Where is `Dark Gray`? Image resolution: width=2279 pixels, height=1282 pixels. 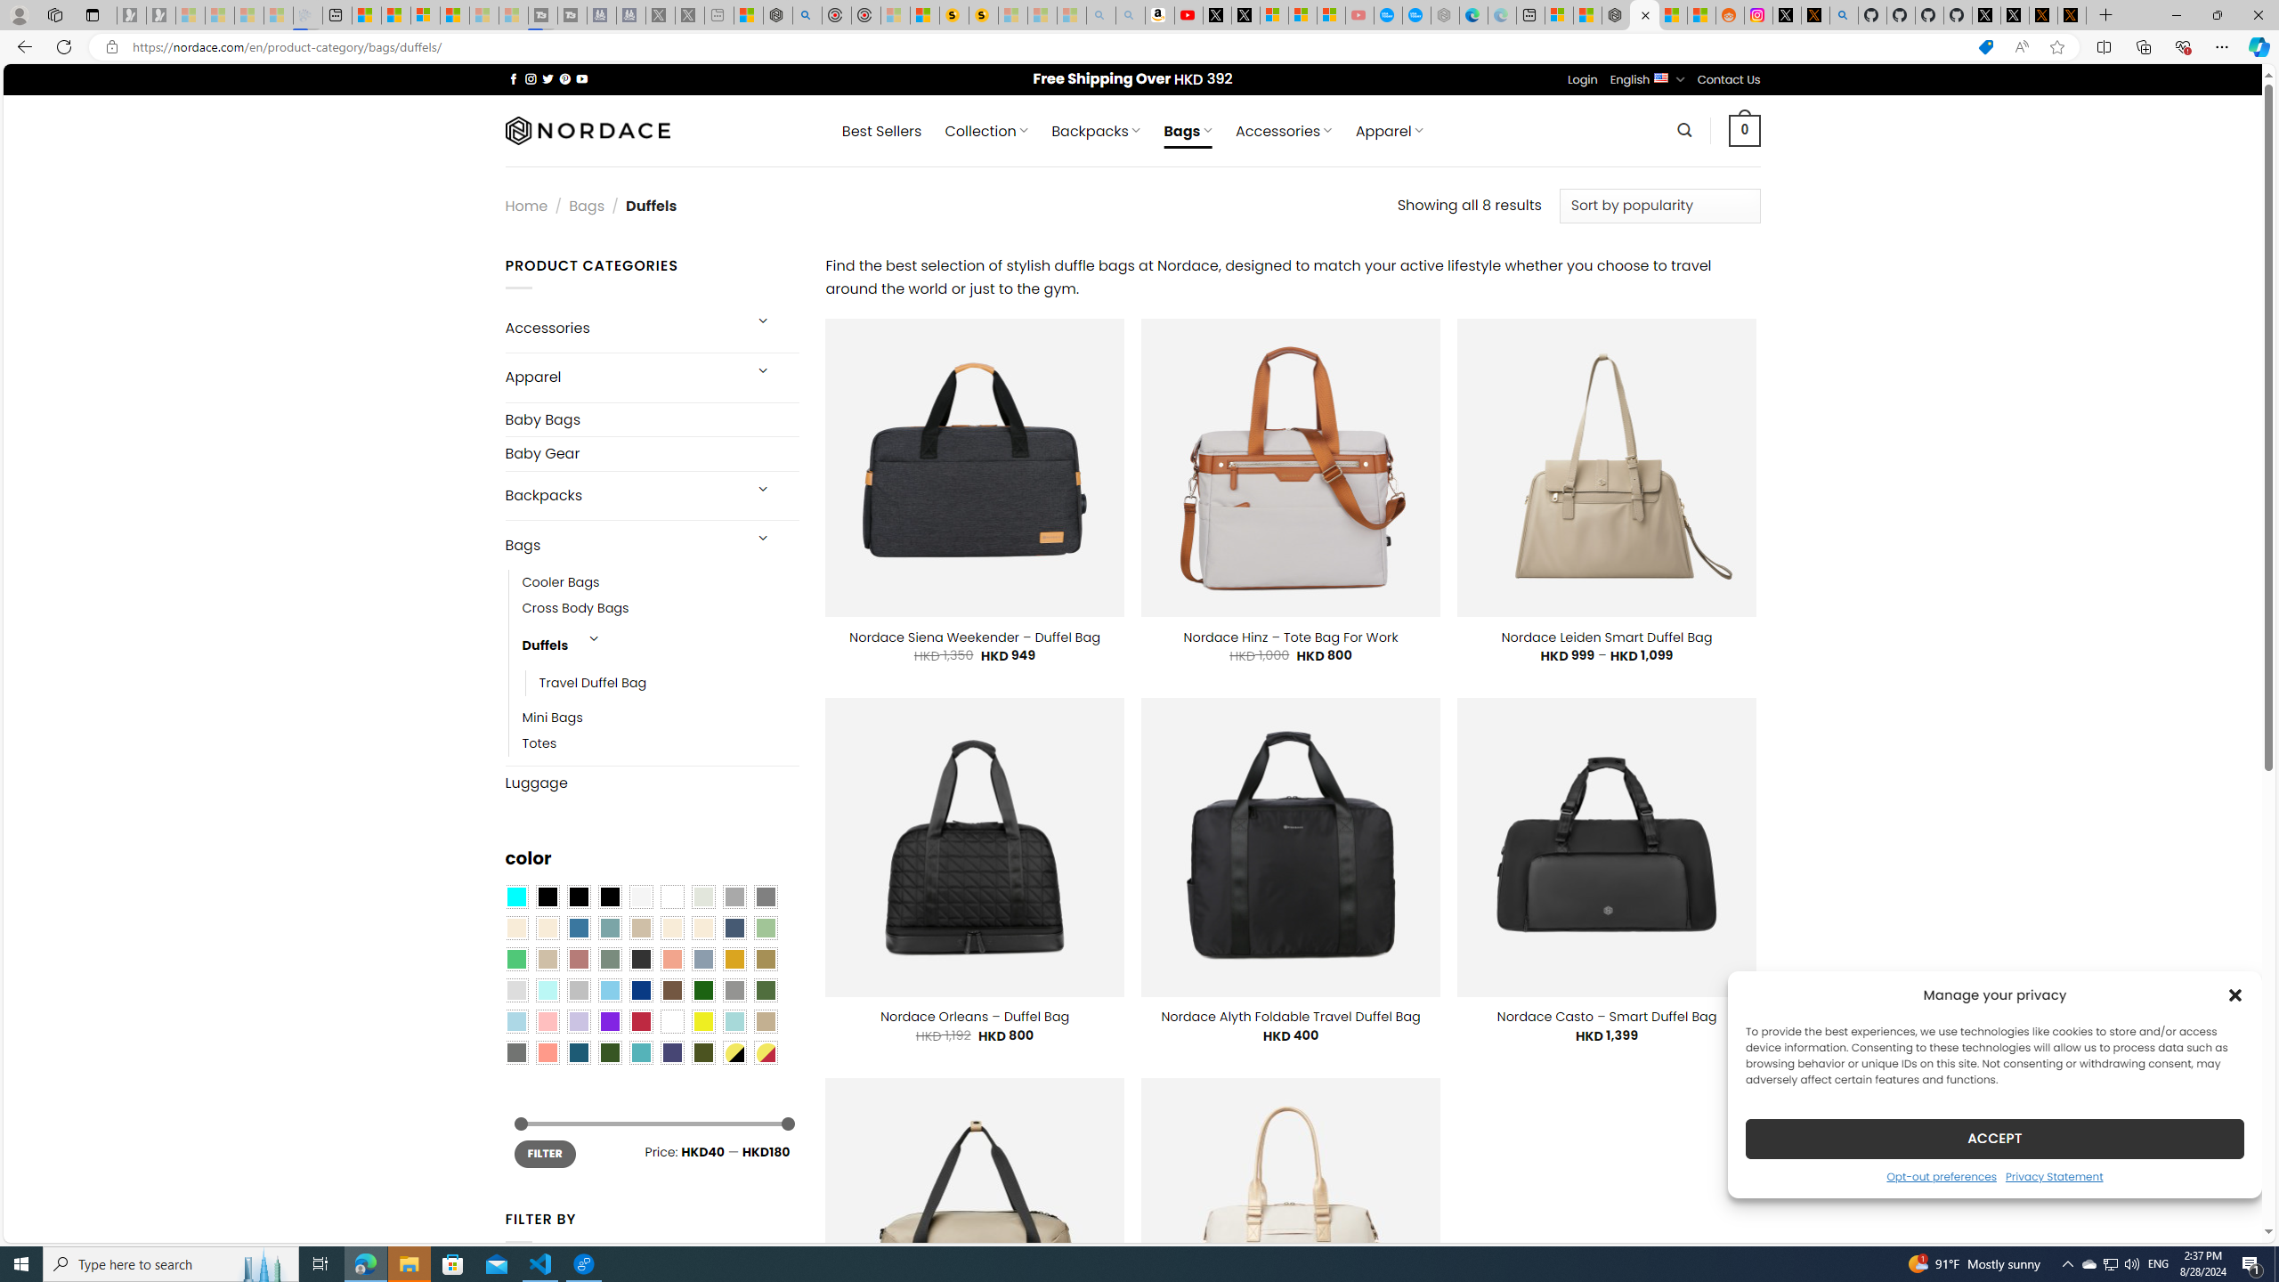
Dark Gray is located at coordinates (734, 897).